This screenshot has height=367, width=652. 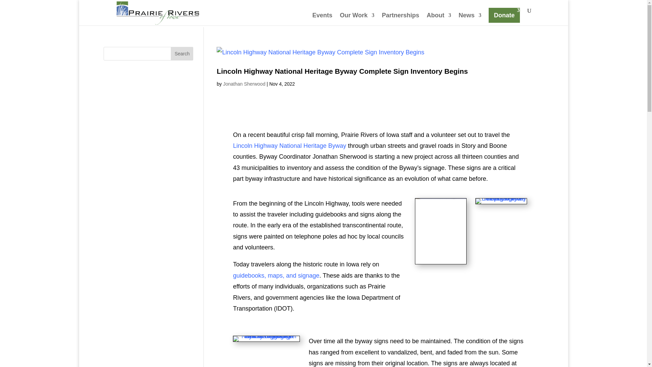 I want to click on guidebooks, maps, and signage, so click(x=276, y=275).